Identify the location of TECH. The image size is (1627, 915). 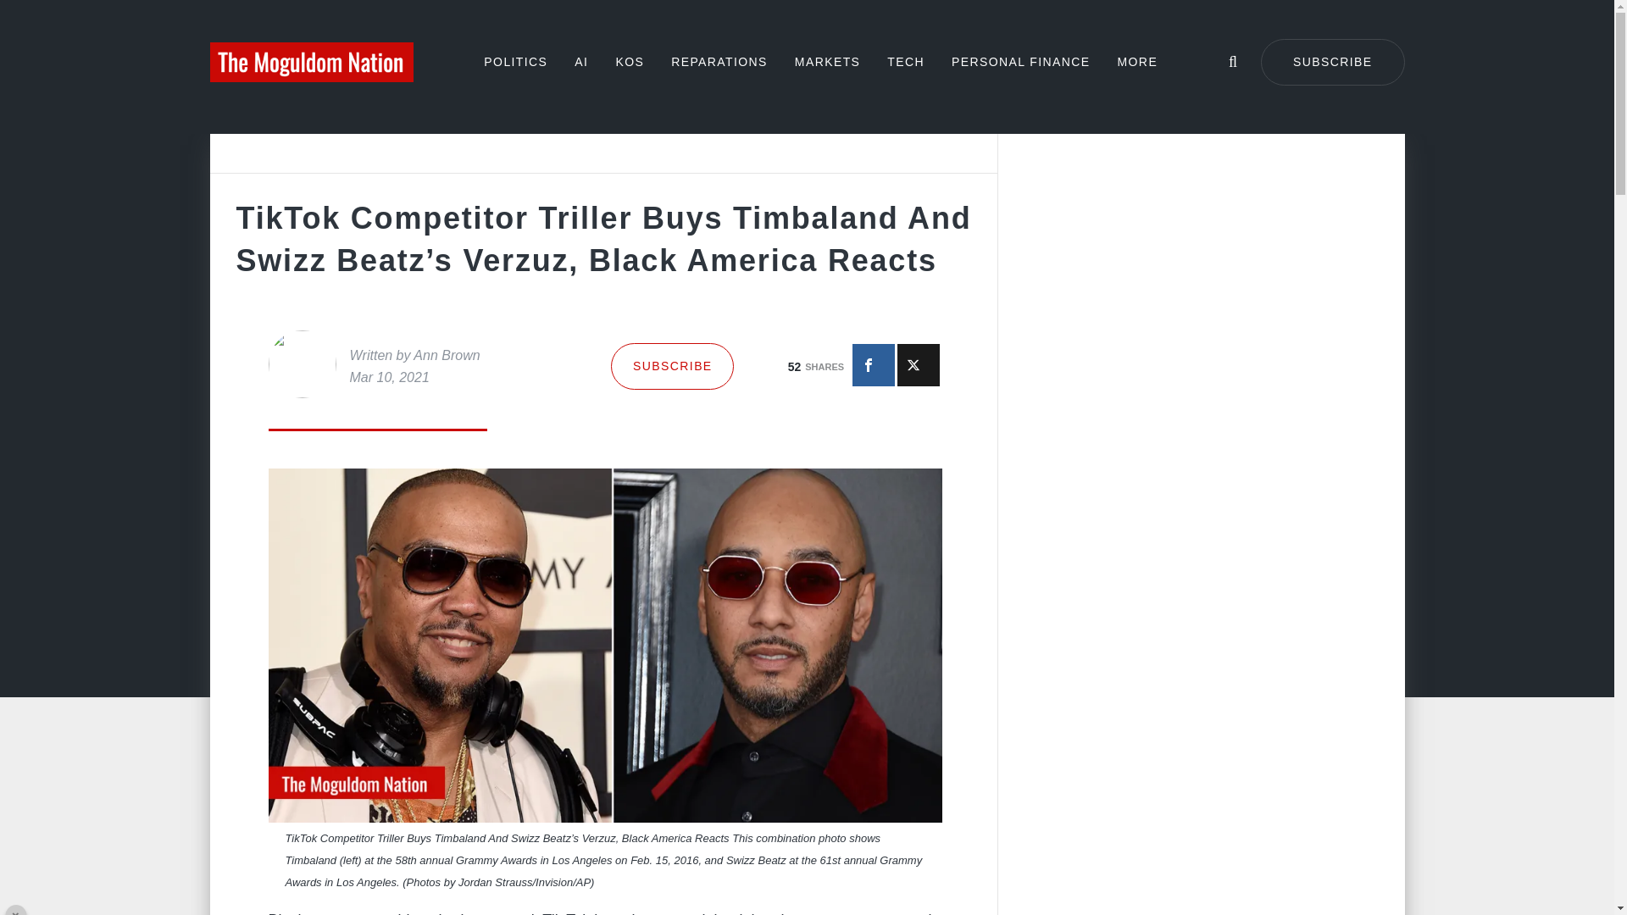
(905, 61).